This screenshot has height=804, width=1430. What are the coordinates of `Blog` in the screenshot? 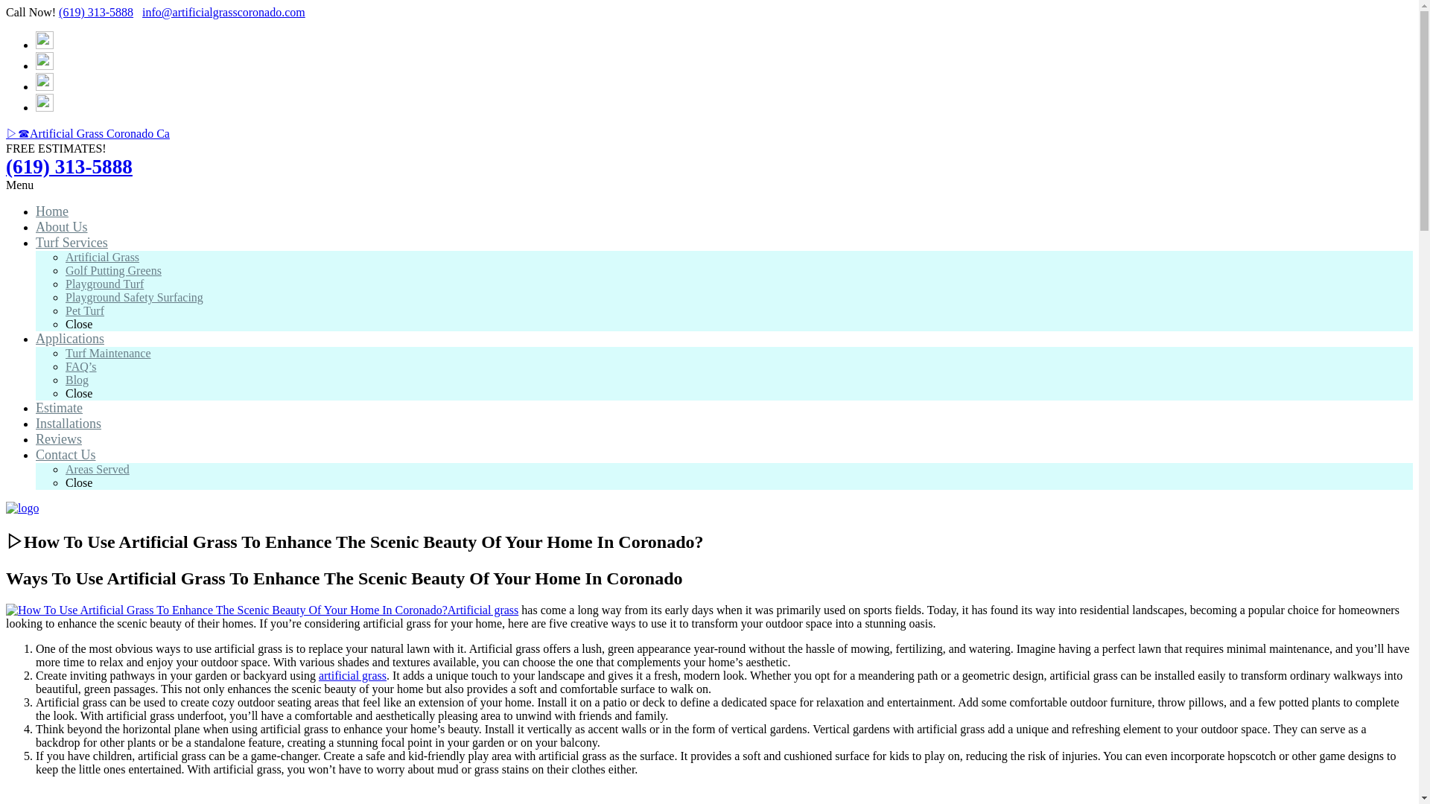 It's located at (77, 380).